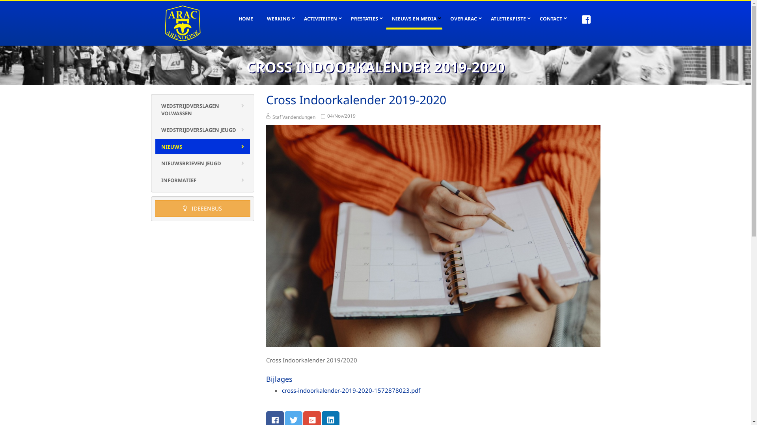  I want to click on PRESTATIES, so click(364, 19).